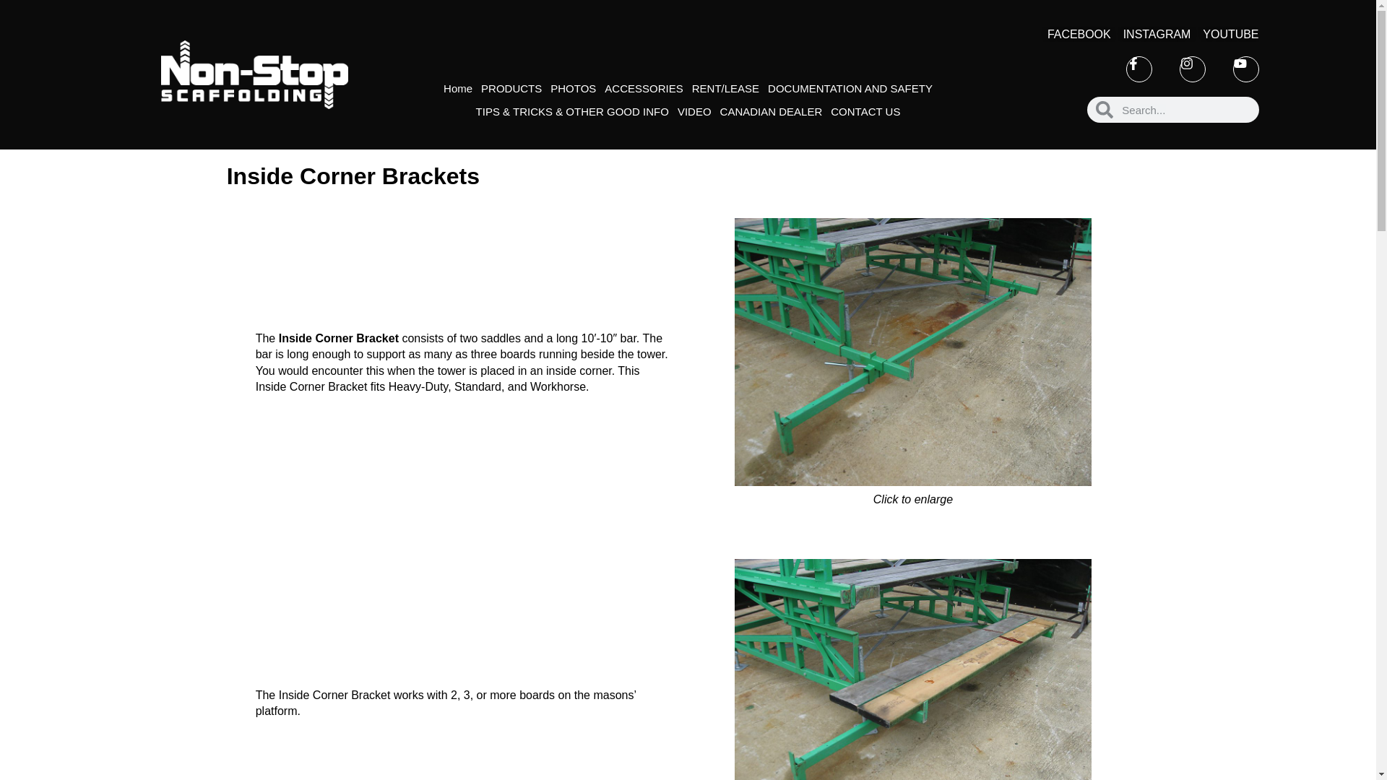 Image resolution: width=1387 pixels, height=780 pixels. What do you see at coordinates (865, 111) in the screenshot?
I see `CONTACT US` at bounding box center [865, 111].